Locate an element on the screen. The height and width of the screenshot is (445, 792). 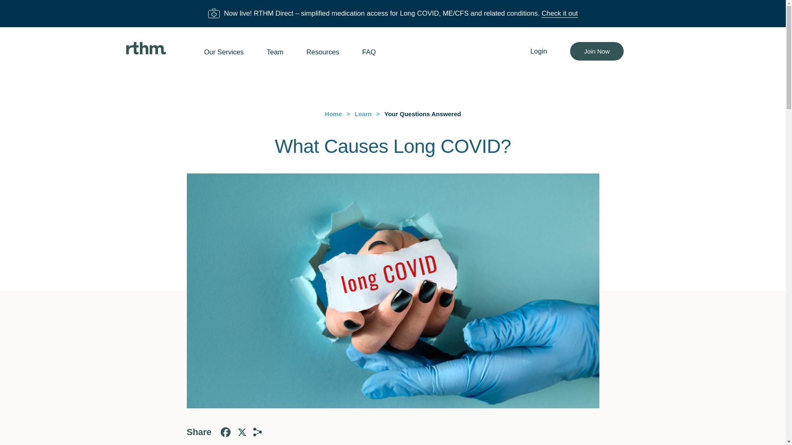
X is located at coordinates (242, 432).